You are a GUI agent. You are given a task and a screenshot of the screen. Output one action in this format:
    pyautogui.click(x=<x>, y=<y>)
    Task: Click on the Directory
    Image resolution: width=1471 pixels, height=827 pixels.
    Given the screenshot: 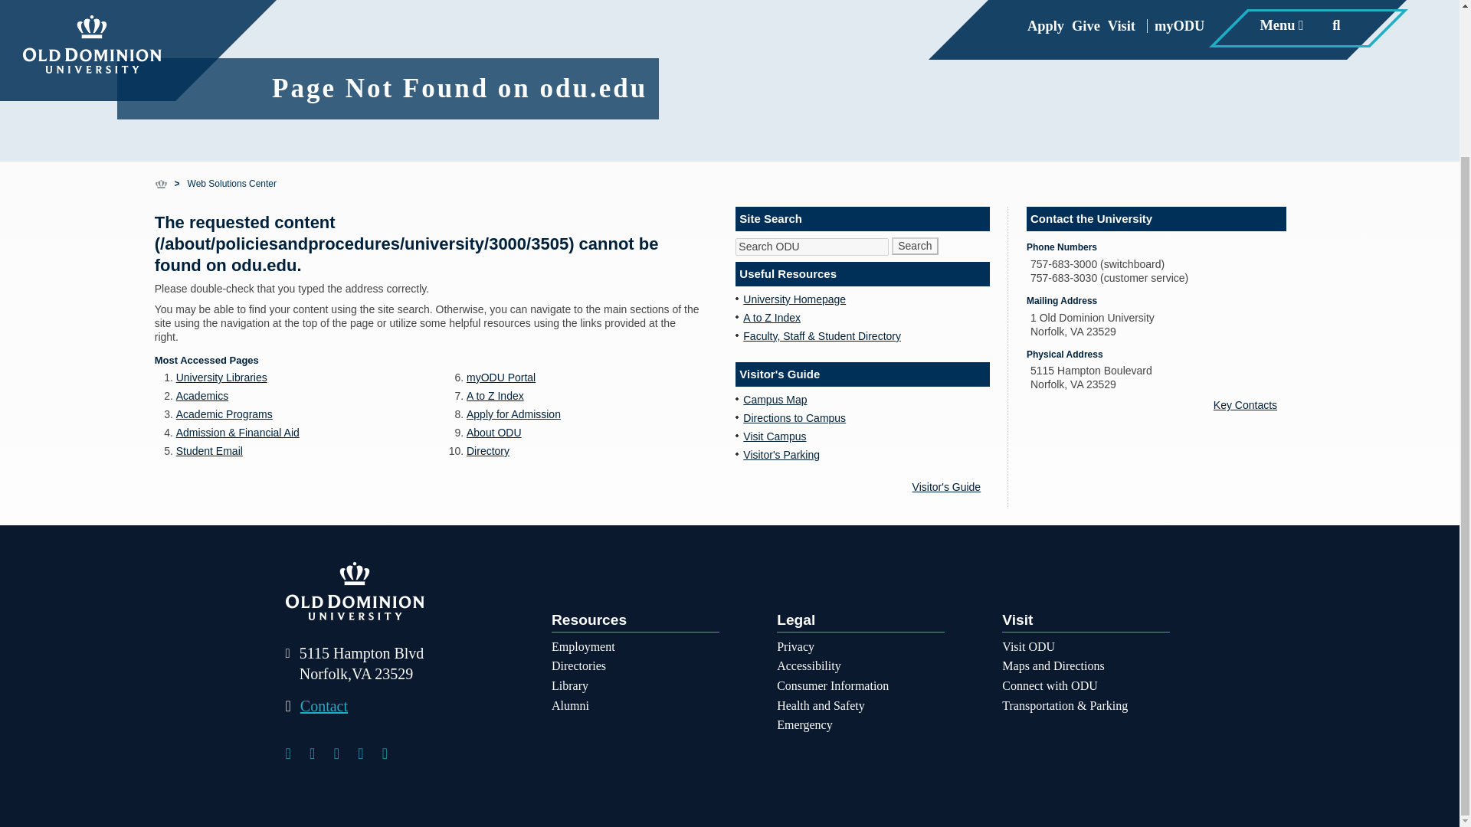 What is the action you would take?
    pyautogui.click(x=487, y=451)
    